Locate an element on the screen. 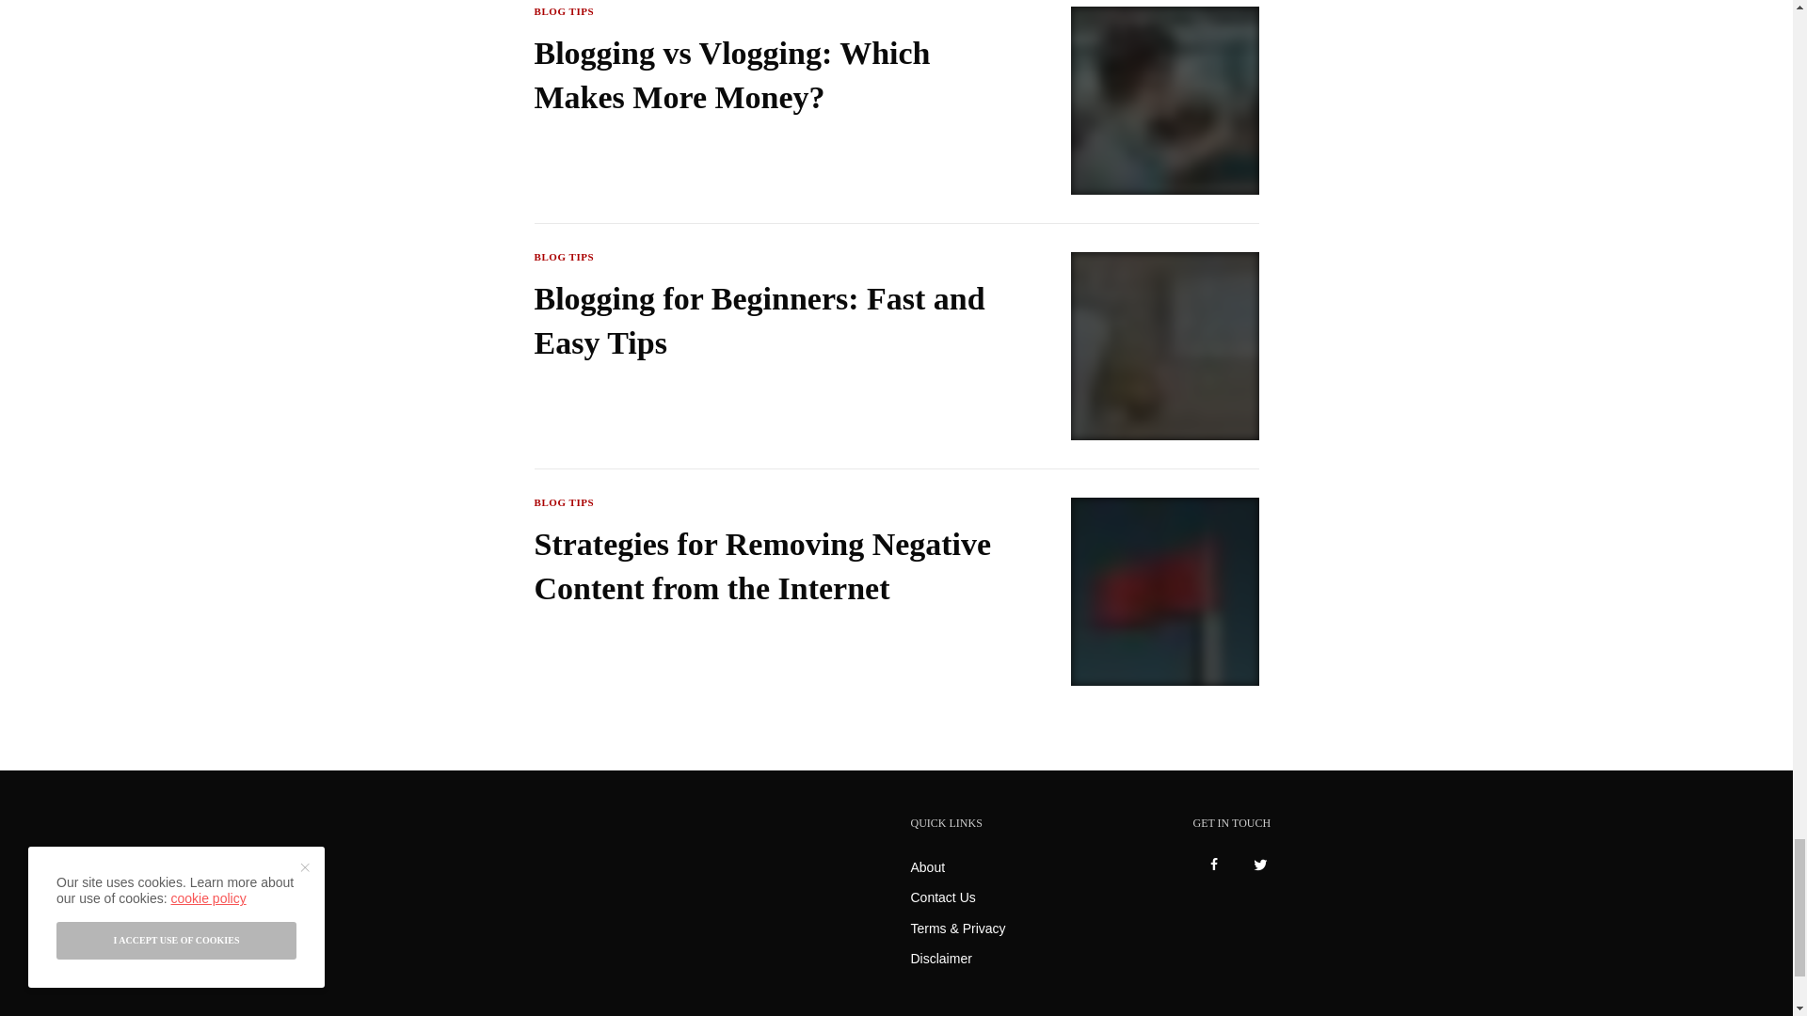 Image resolution: width=1807 pixels, height=1016 pixels. Strategies for Removing Negative Content from the Internet is located at coordinates (766, 566).